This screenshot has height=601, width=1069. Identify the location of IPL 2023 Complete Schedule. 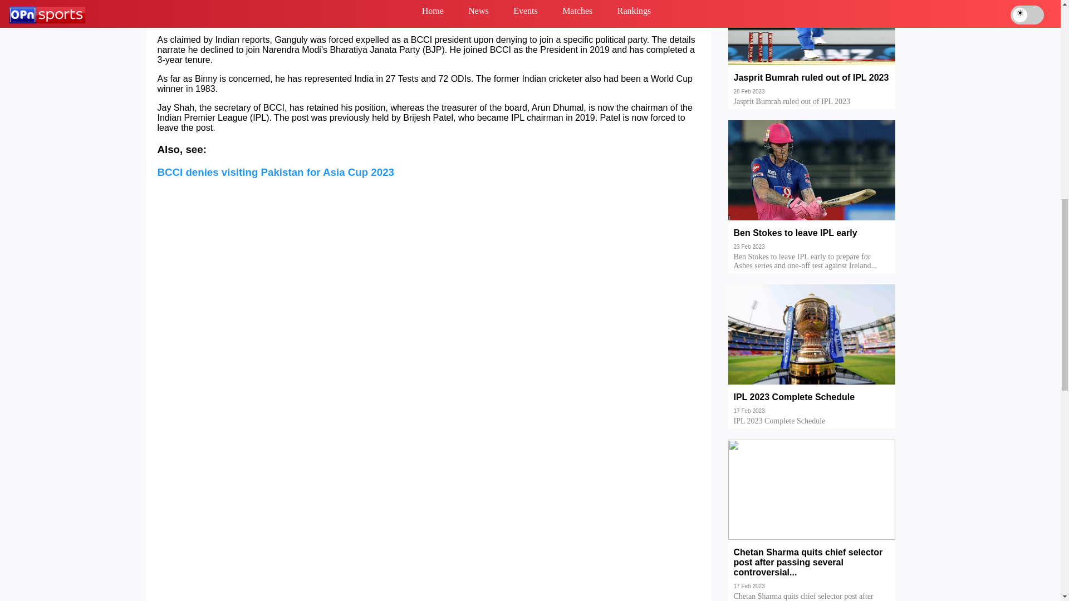
(812, 405).